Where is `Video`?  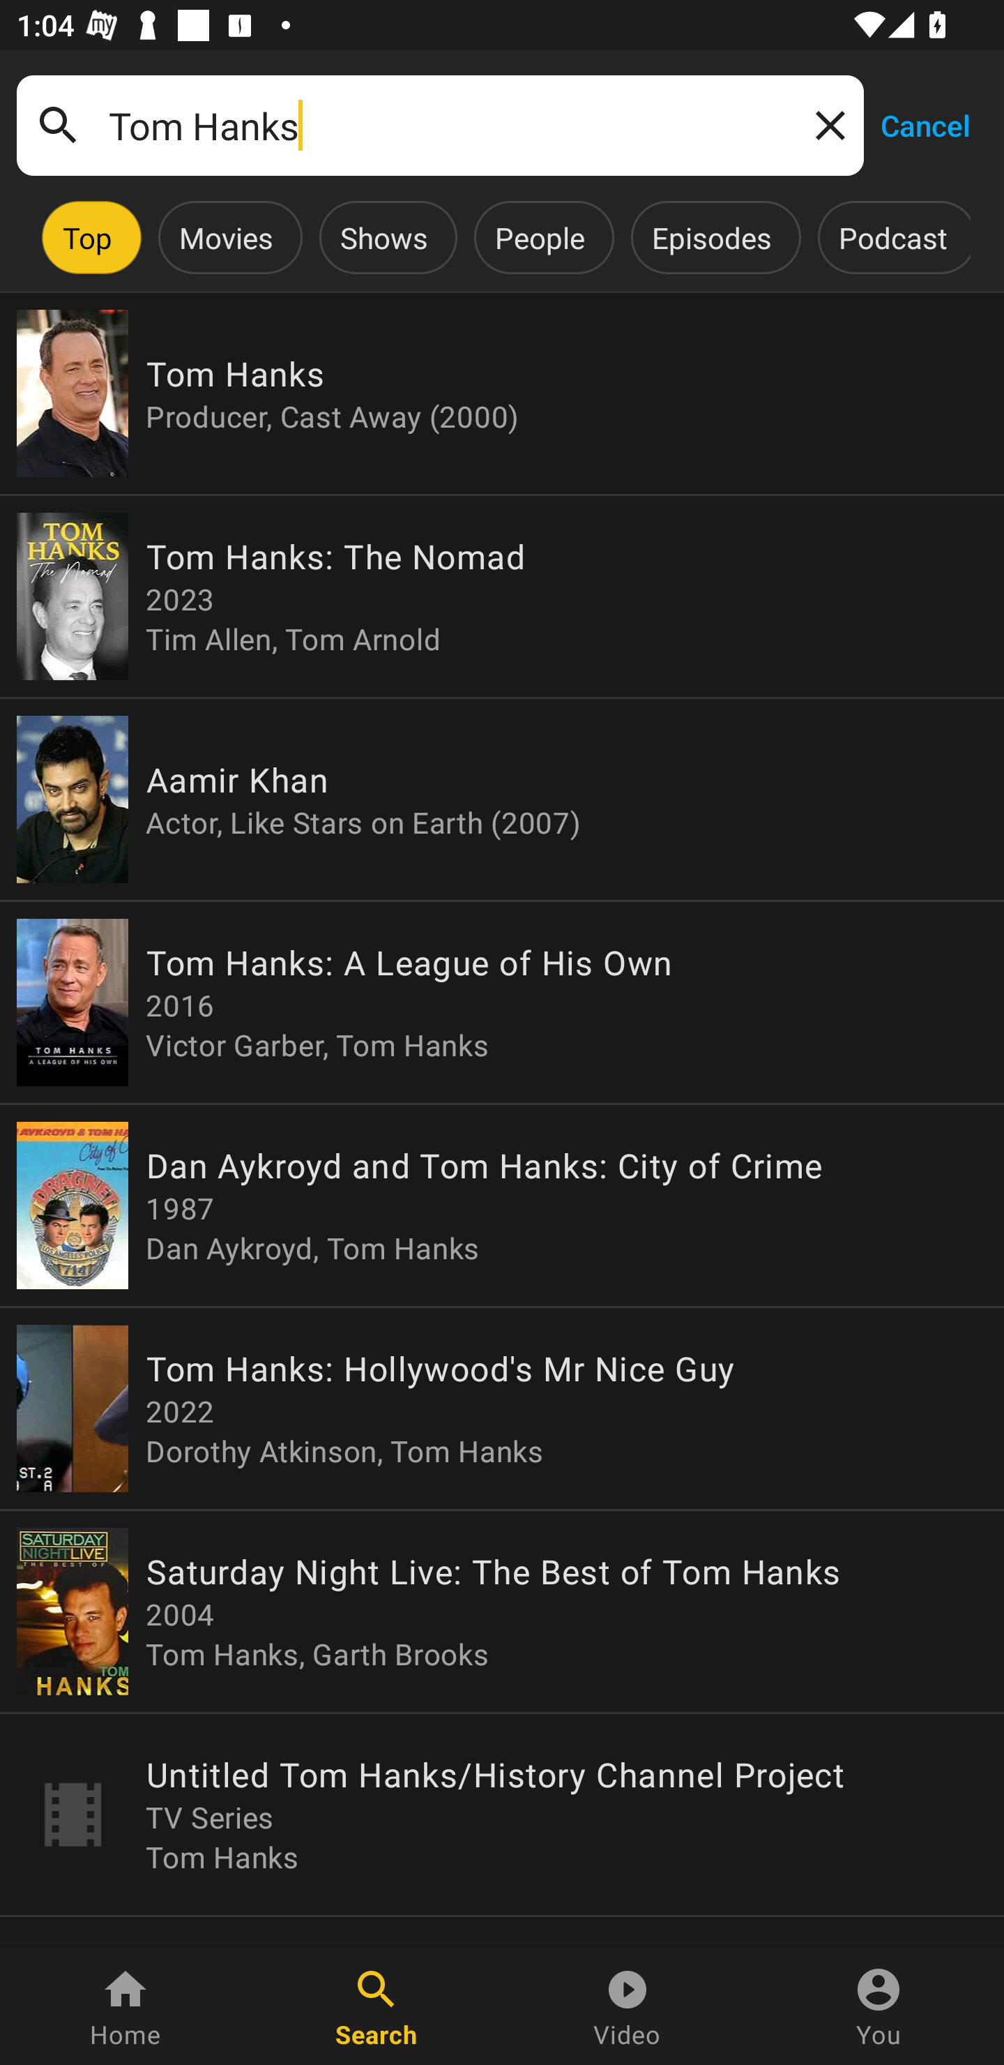
Video is located at coordinates (627, 2006).